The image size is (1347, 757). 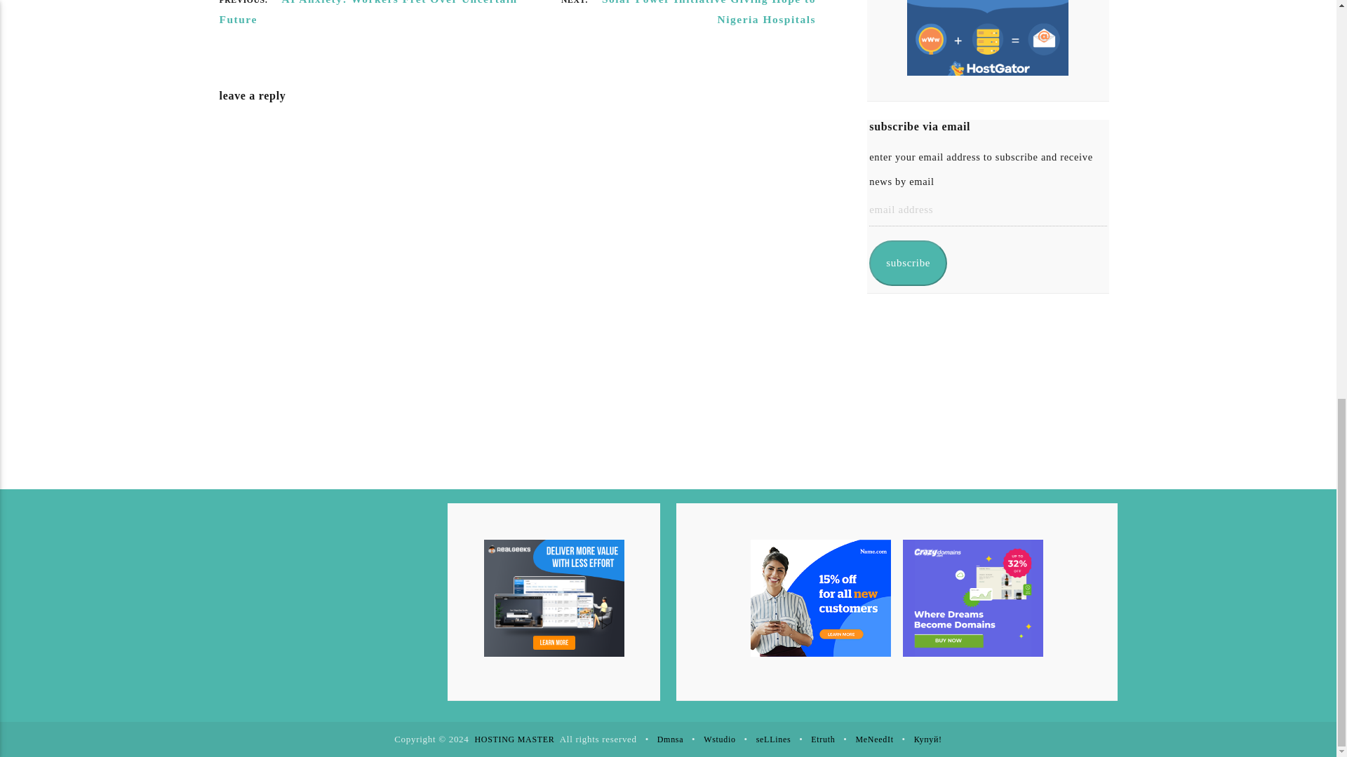 What do you see at coordinates (368, 15) in the screenshot?
I see `PREVIOUS: AI Anxiety: Workers Fret Over Uncertain Future` at bounding box center [368, 15].